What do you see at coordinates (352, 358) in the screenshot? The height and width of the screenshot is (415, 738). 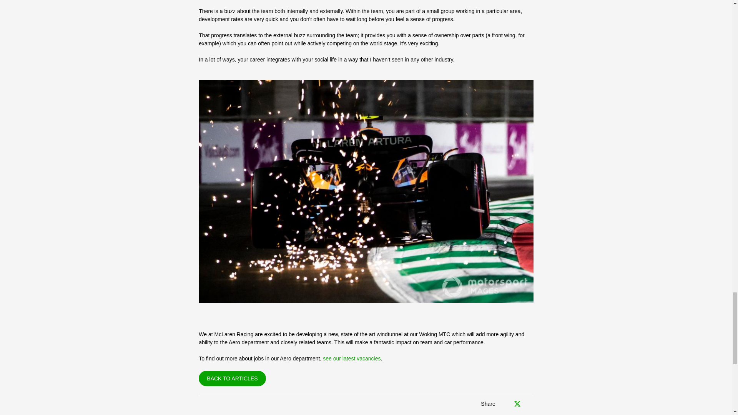 I see `see our latest vacancies` at bounding box center [352, 358].